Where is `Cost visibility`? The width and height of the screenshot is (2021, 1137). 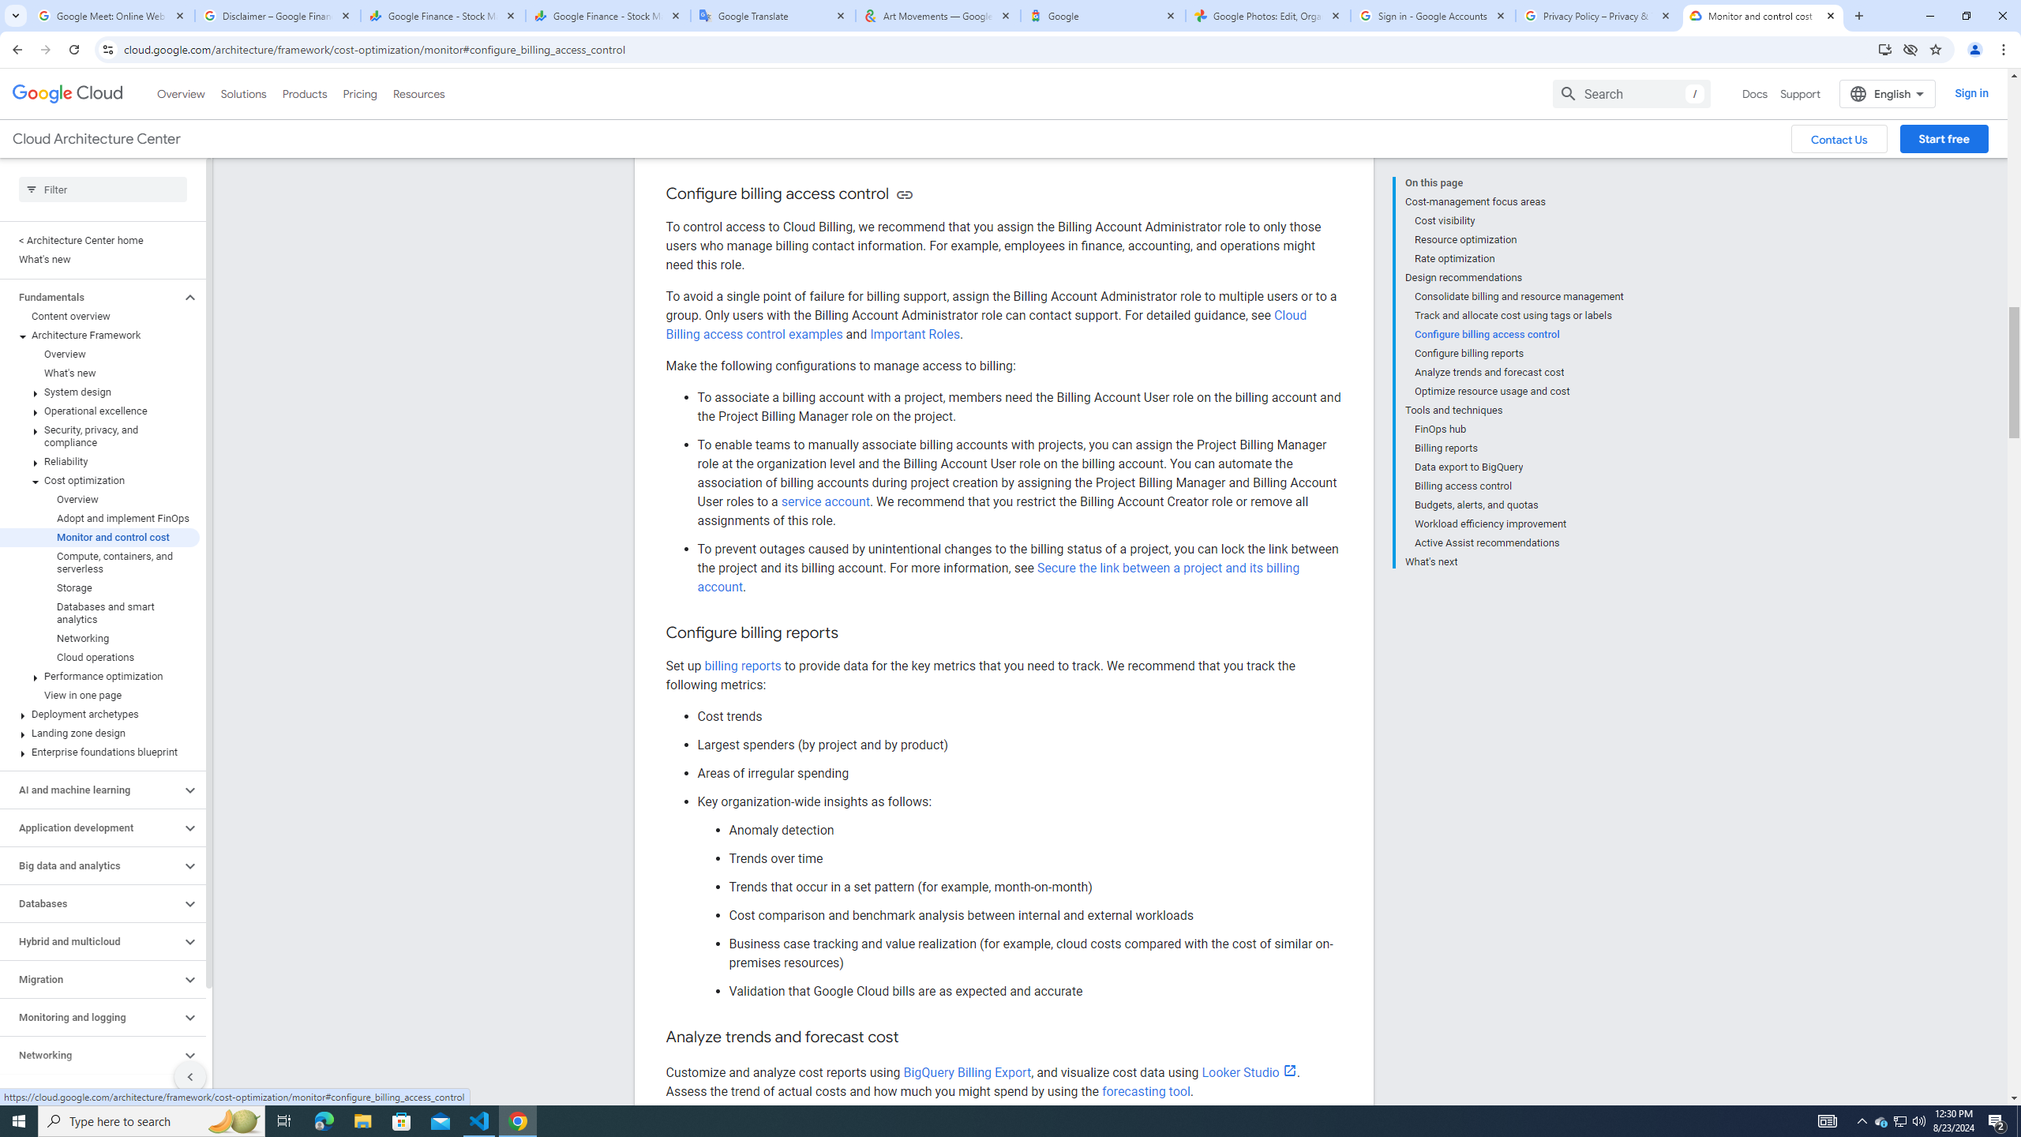
Cost visibility is located at coordinates (1520, 221).